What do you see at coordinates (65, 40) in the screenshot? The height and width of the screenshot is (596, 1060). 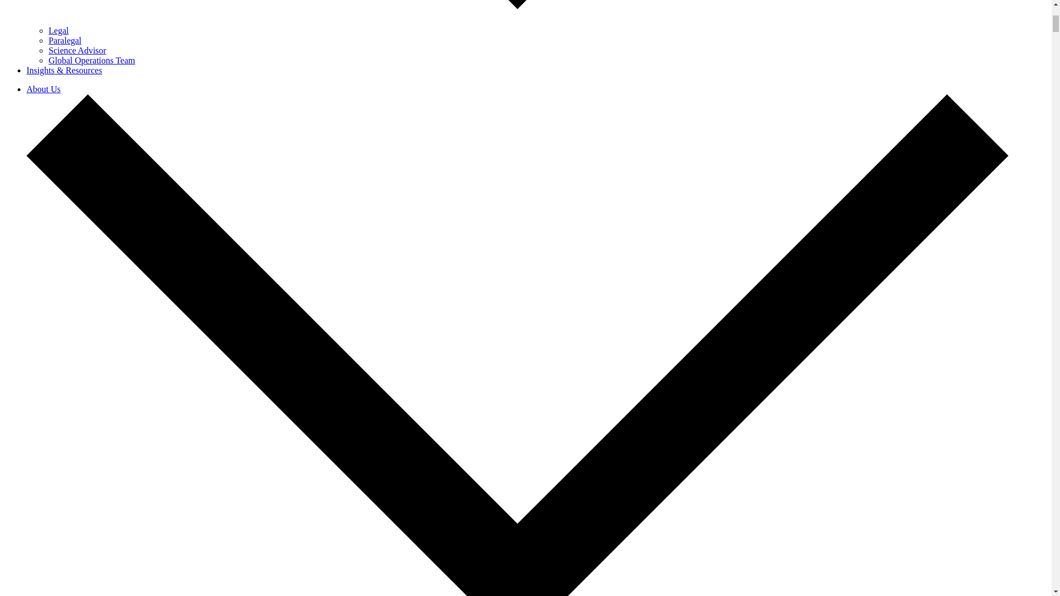 I see `Paralegal` at bounding box center [65, 40].